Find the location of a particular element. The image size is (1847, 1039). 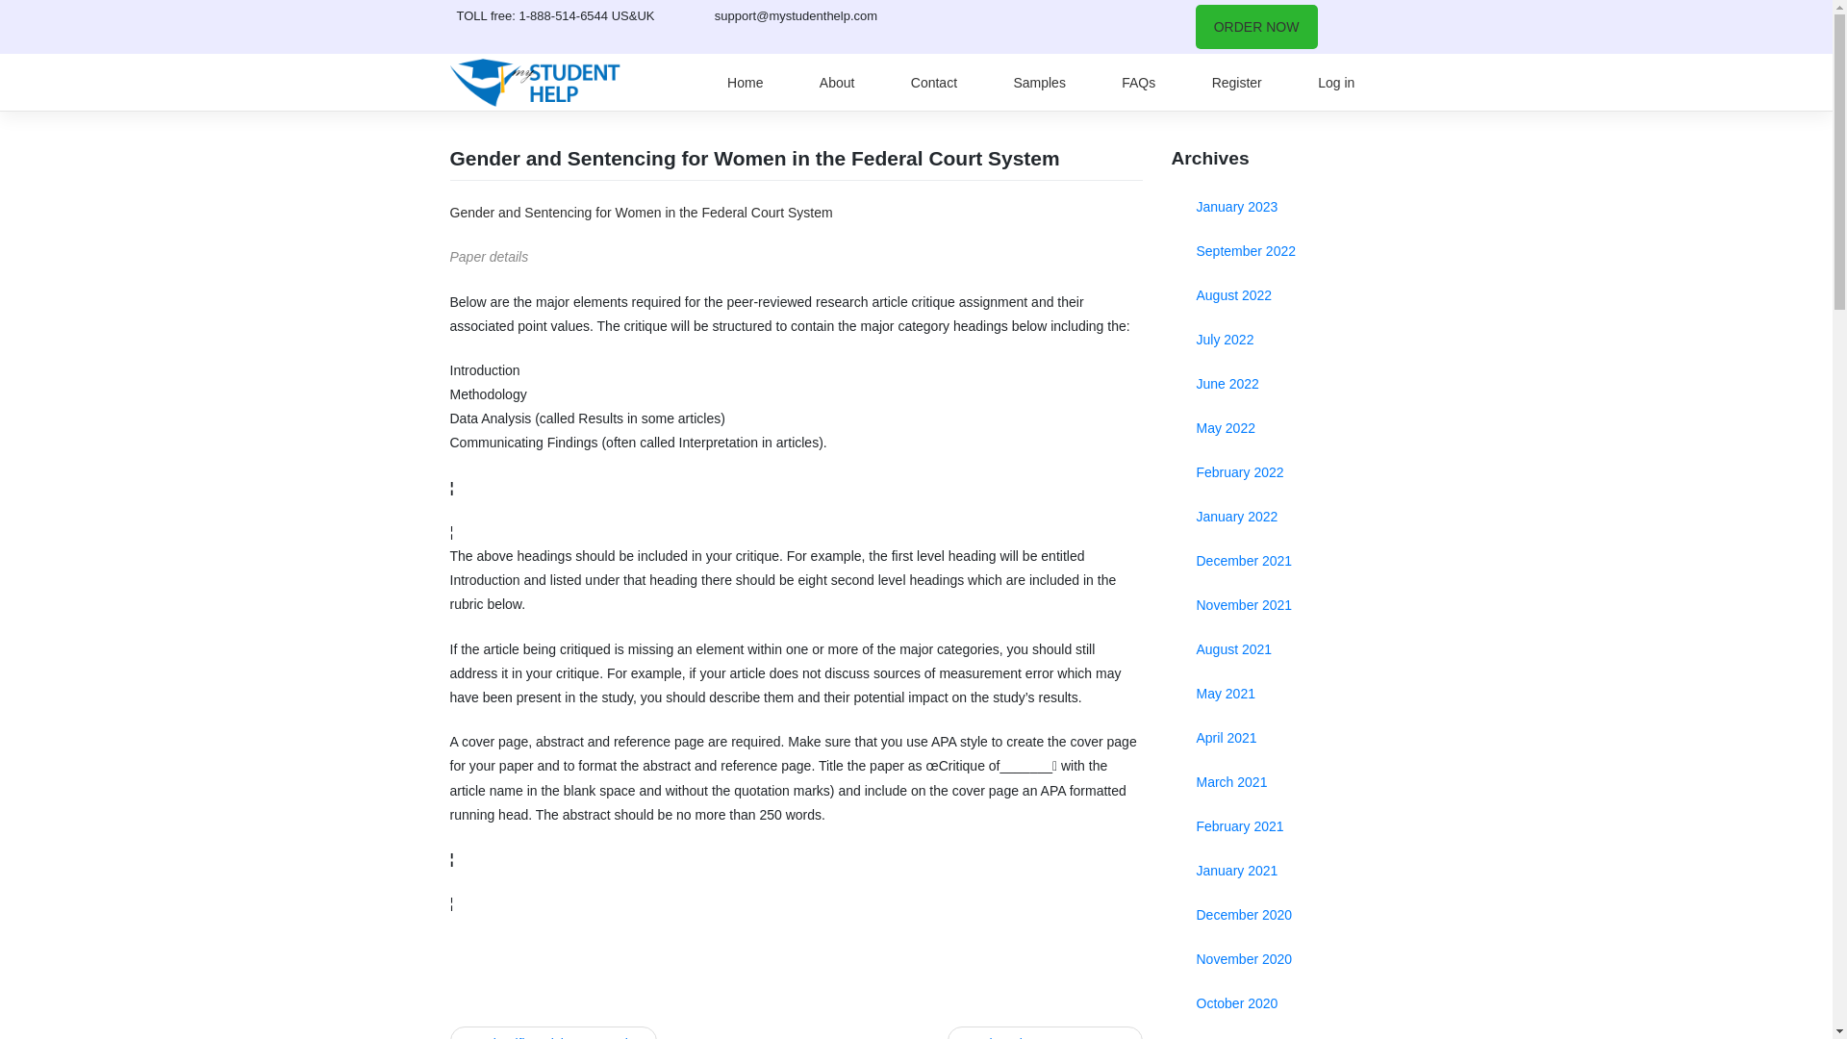

Samples is located at coordinates (1039, 83).